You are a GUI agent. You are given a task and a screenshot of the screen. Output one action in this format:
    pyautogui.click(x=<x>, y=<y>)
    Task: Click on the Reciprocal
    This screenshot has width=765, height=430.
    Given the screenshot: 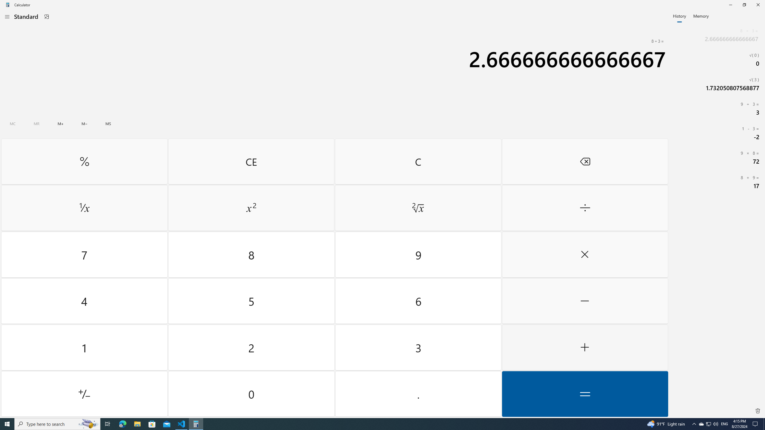 What is the action you would take?
    pyautogui.click(x=84, y=394)
    